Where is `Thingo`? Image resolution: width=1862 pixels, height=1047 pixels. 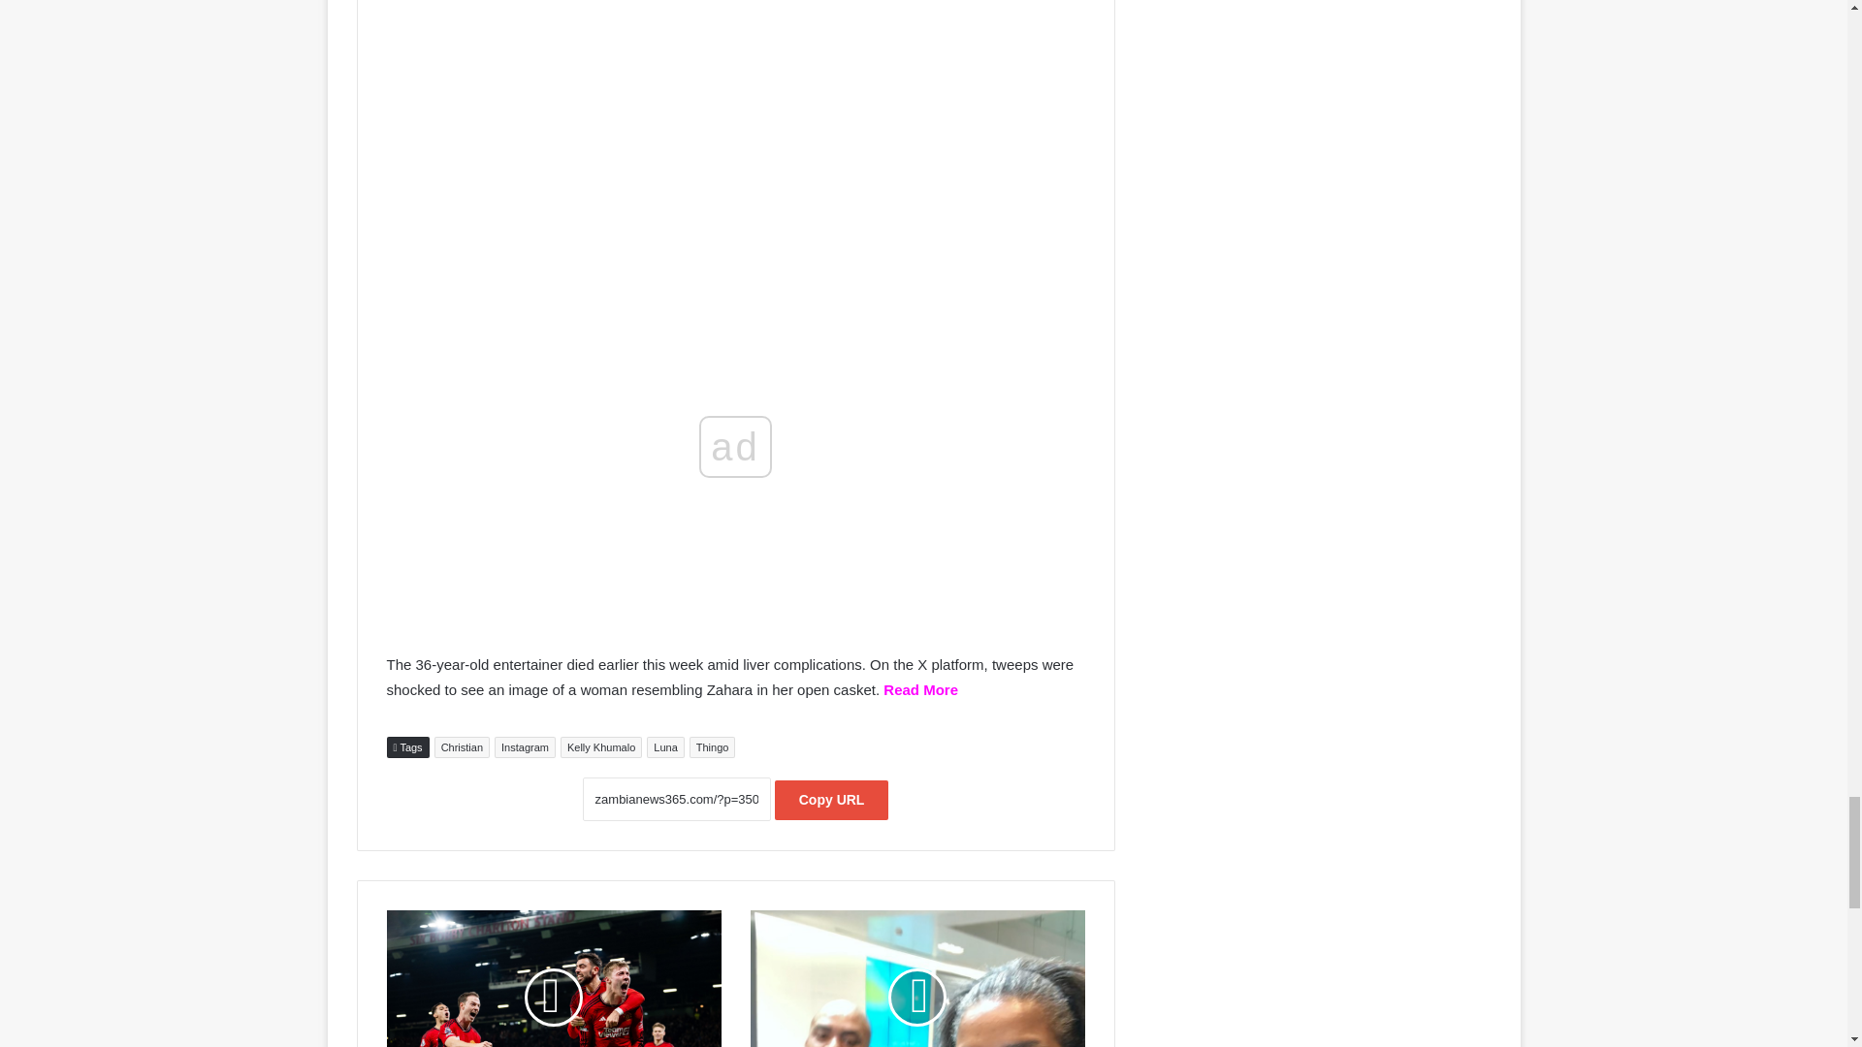
Thingo is located at coordinates (712, 746).